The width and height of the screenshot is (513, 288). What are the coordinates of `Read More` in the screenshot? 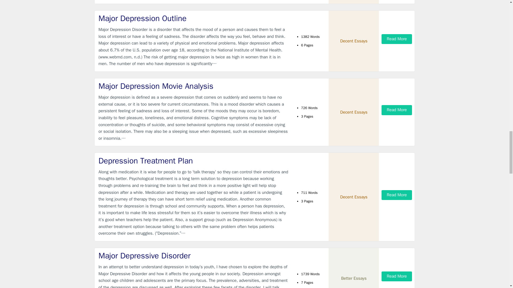 It's located at (397, 195).